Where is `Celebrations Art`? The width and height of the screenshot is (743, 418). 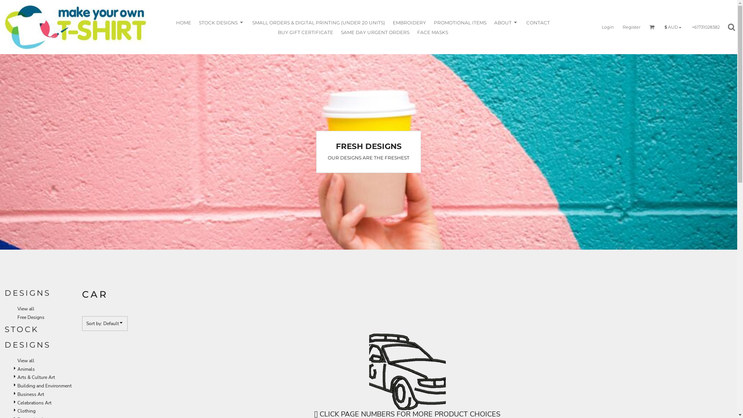 Celebrations Art is located at coordinates (34, 403).